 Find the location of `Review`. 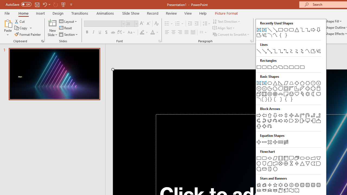

Review is located at coordinates (171, 13).